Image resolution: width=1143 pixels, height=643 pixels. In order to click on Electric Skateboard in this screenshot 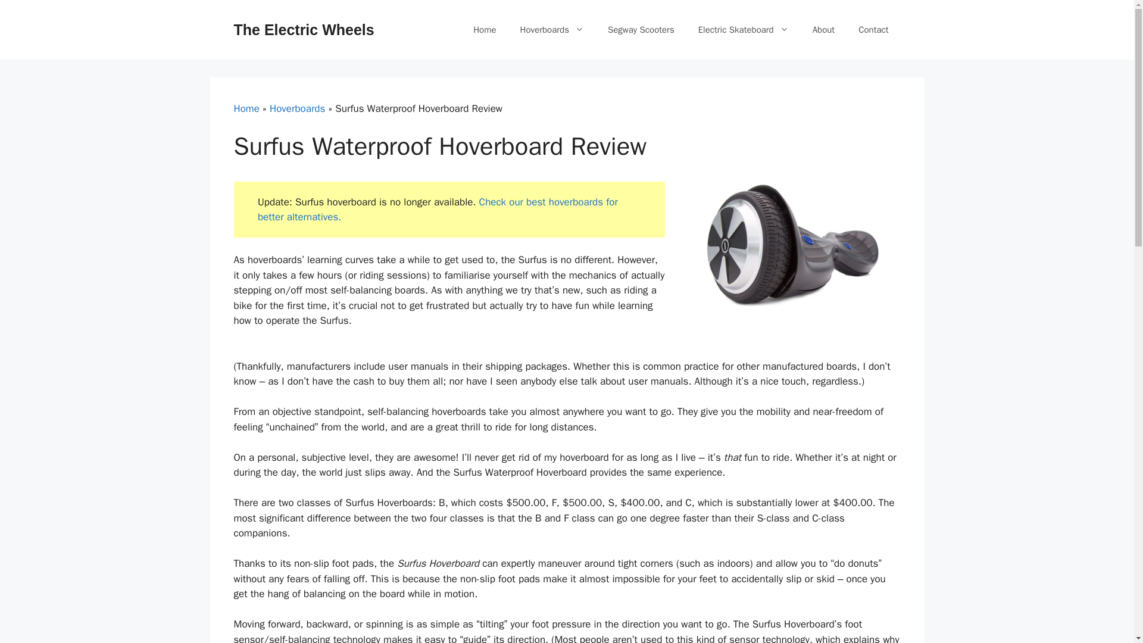, I will do `click(744, 30)`.